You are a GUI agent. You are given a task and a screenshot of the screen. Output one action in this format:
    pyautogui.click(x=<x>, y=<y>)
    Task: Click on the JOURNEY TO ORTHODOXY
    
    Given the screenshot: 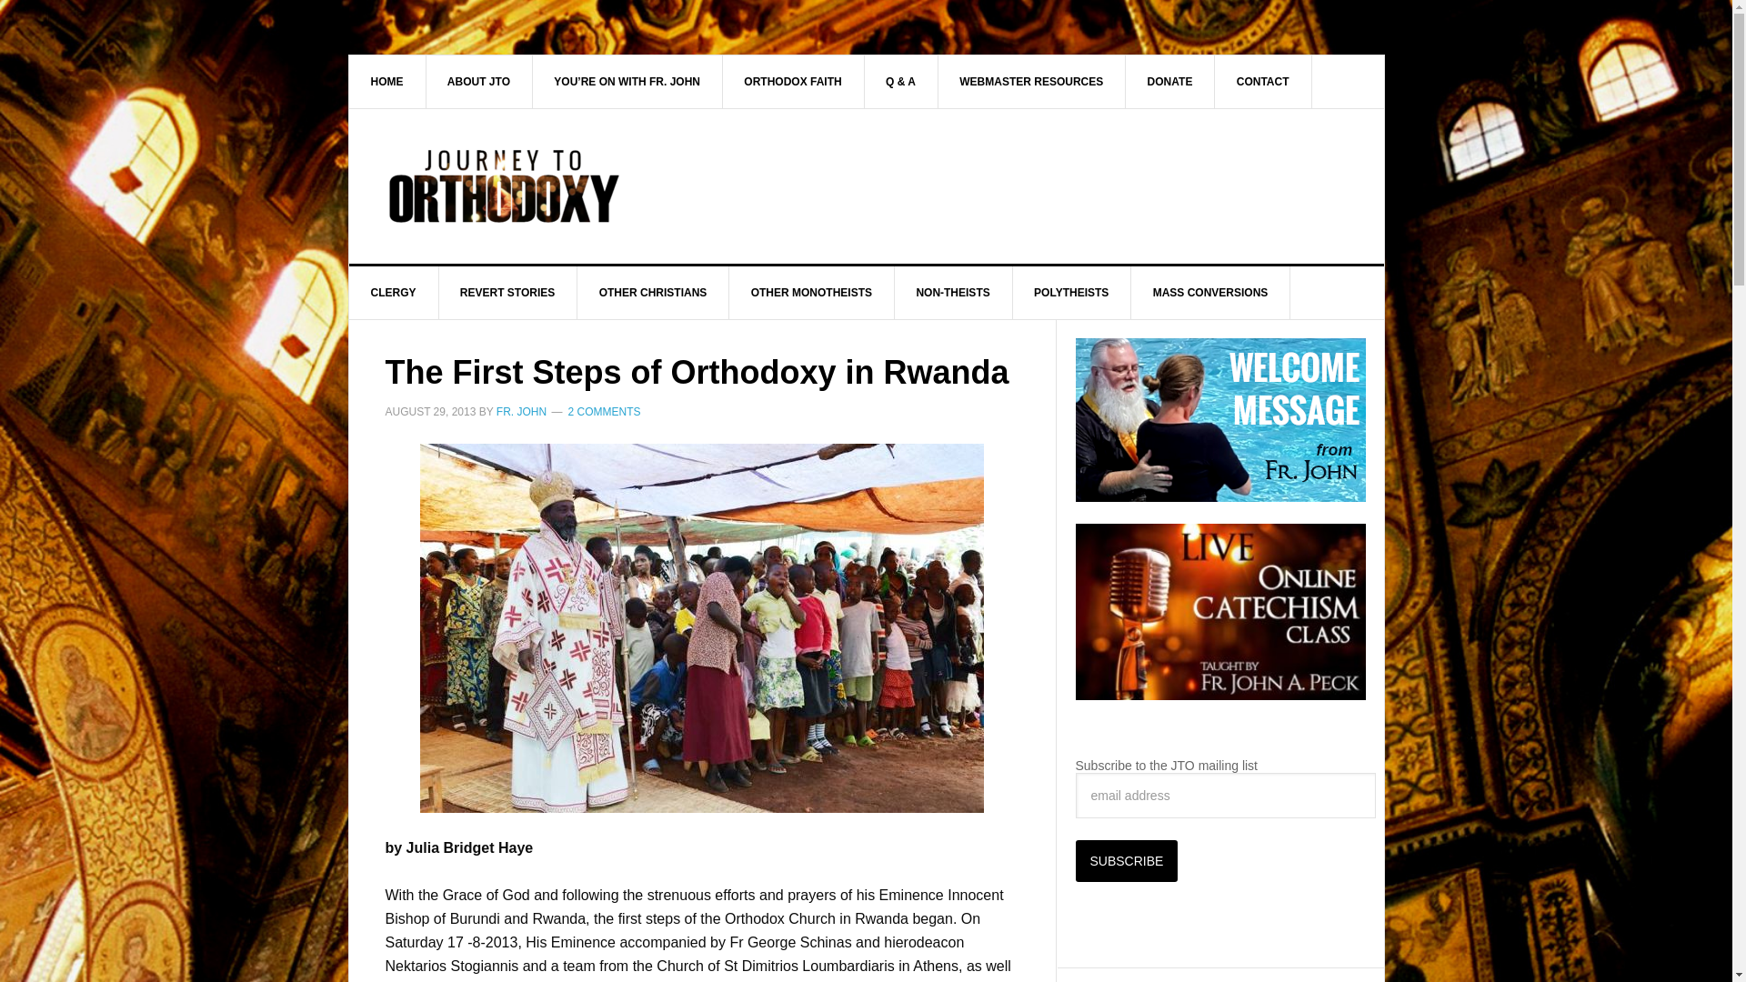 What is the action you would take?
    pyautogui.click(x=504, y=185)
    